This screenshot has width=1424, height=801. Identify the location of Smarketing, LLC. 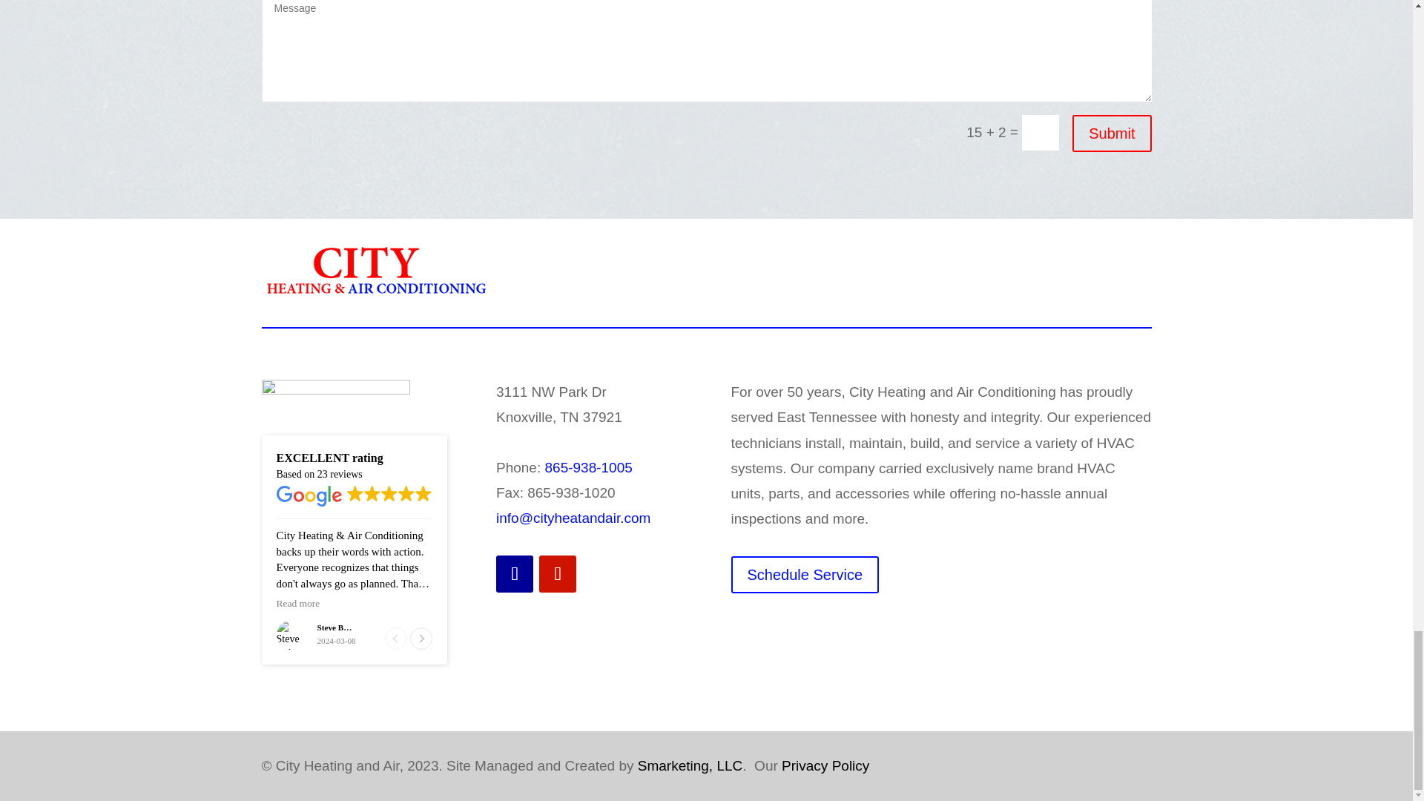
(690, 765).